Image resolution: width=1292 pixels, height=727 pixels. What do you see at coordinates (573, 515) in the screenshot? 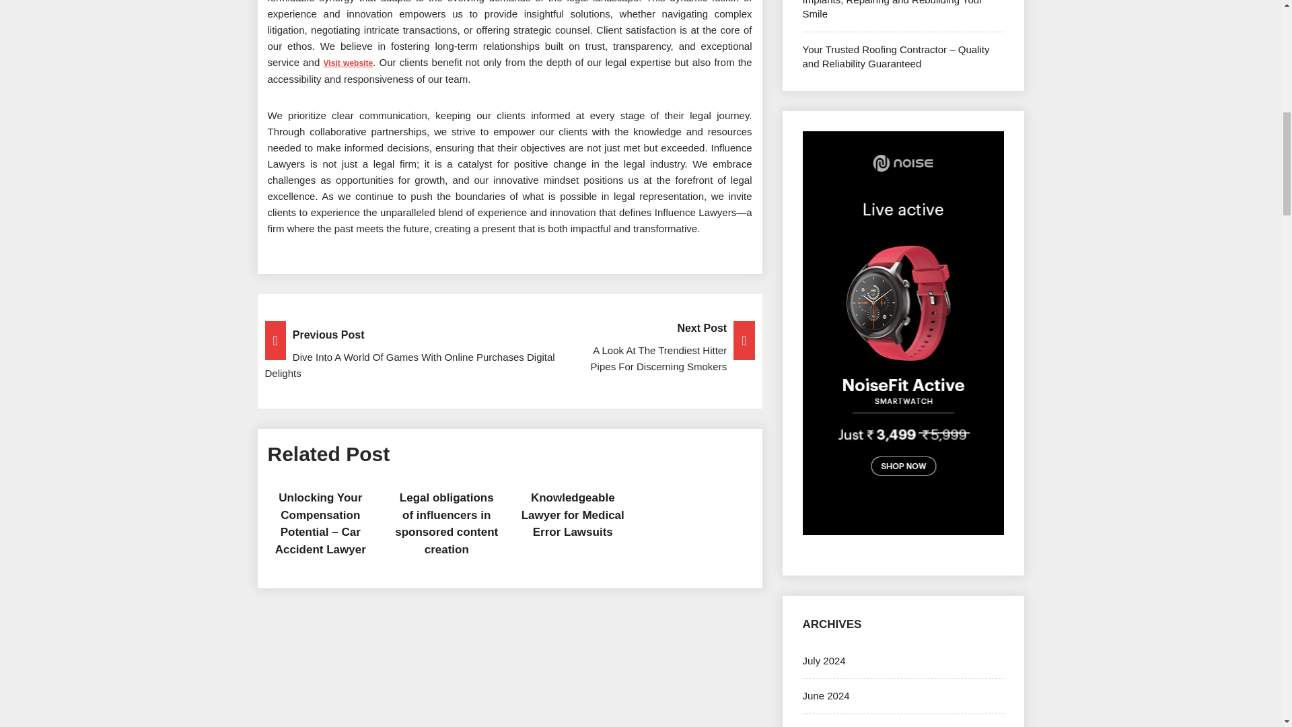
I see `Knowledgeable Lawyer for Medical Error Lawsuits` at bounding box center [573, 515].